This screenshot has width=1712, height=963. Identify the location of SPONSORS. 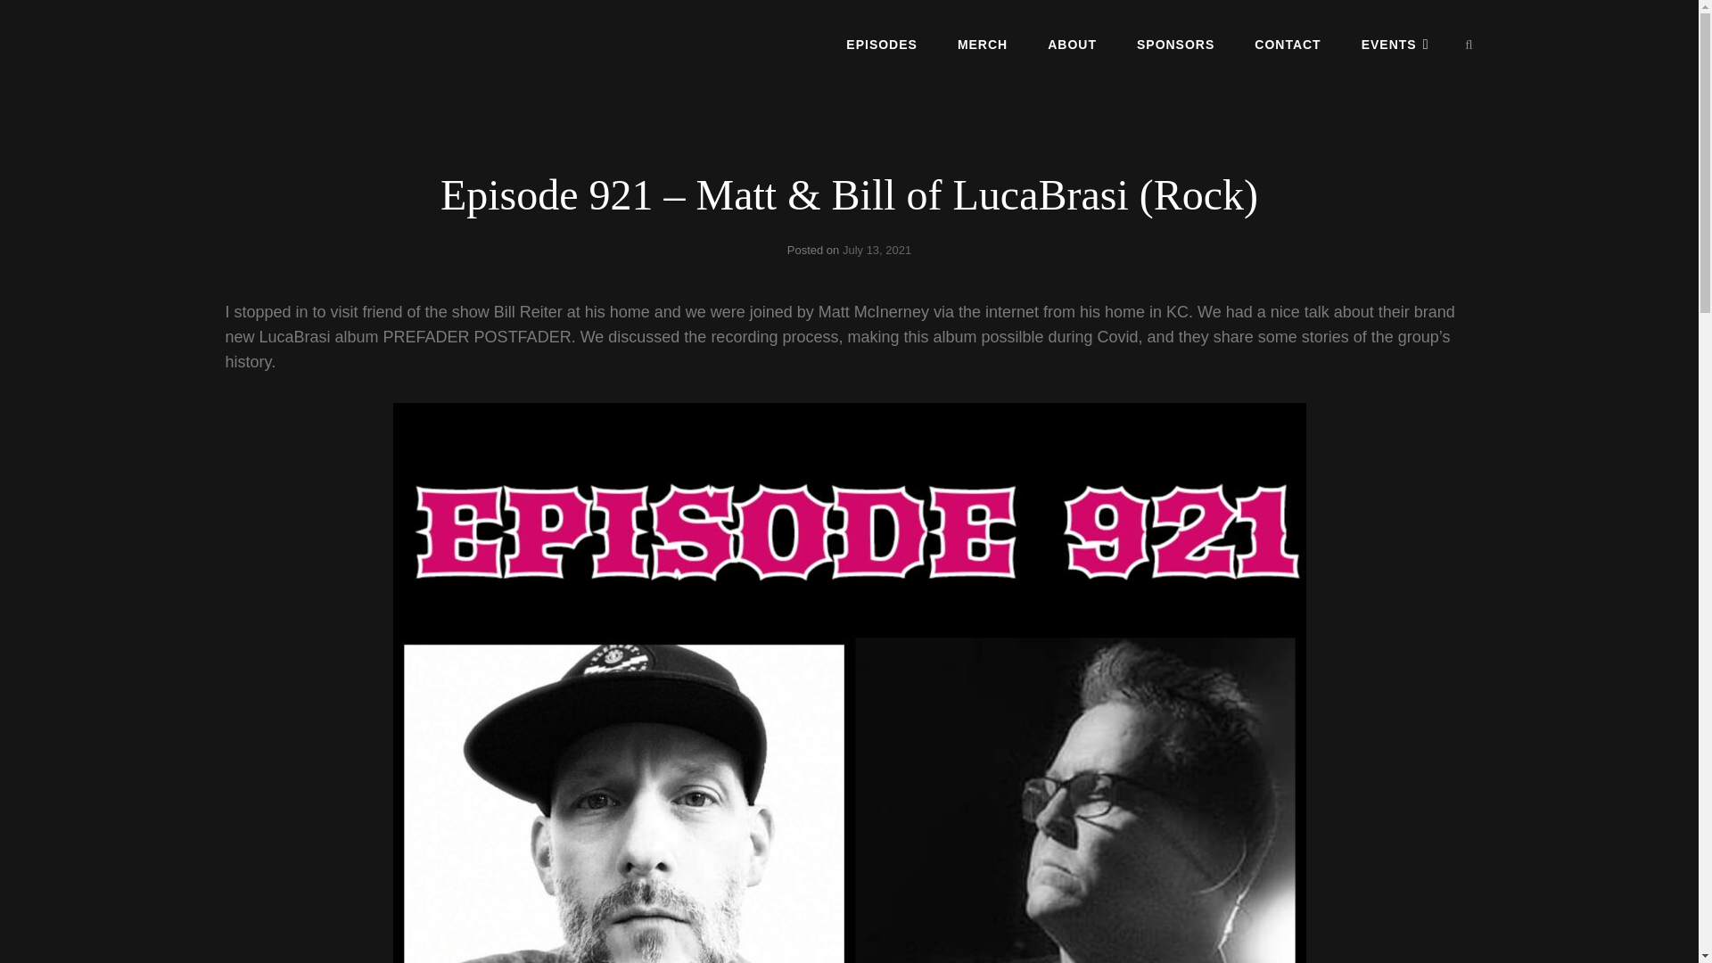
(1175, 44).